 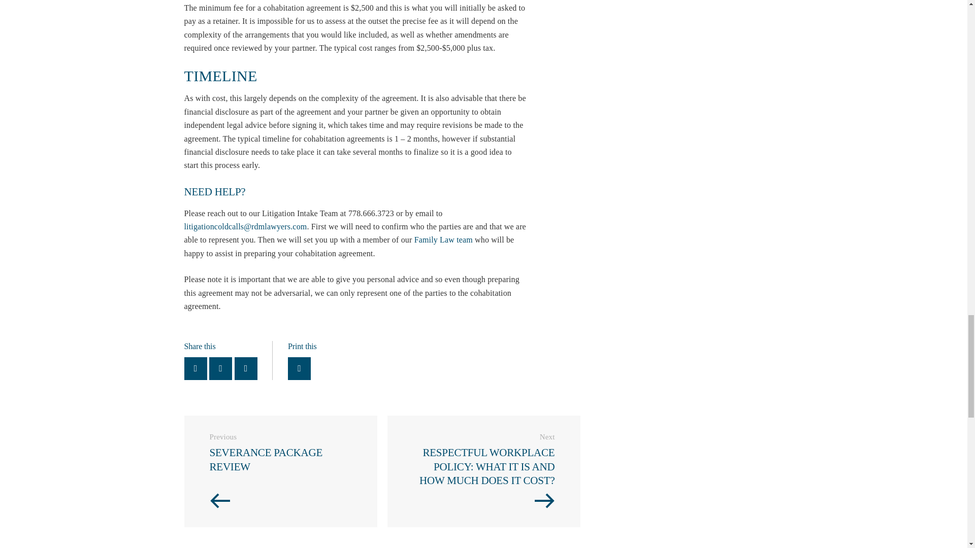 What do you see at coordinates (444, 239) in the screenshot?
I see `Family Law team` at bounding box center [444, 239].